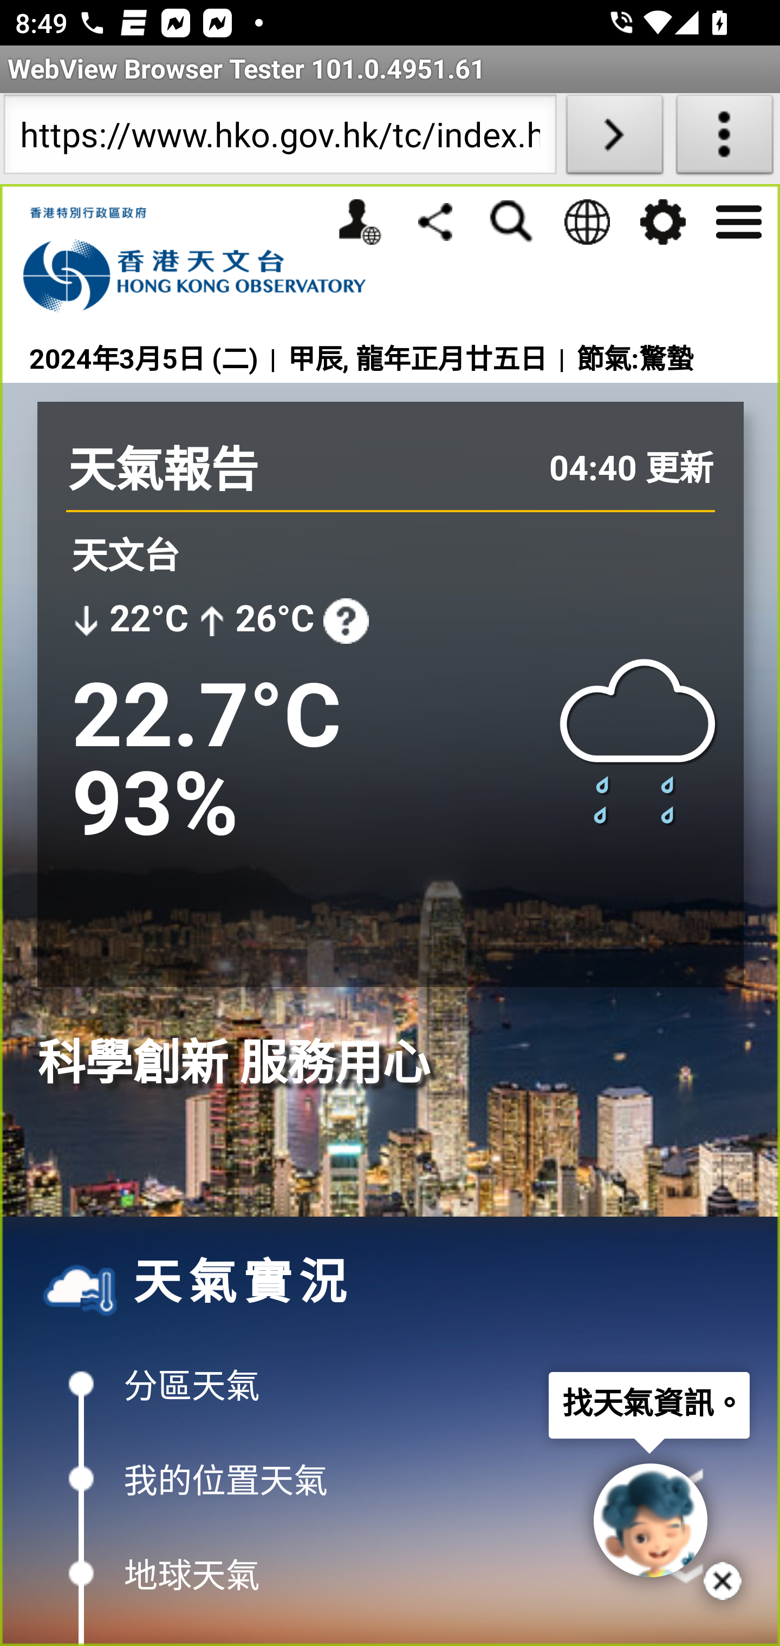  Describe the element at coordinates (639, 739) in the screenshot. I see `微雨` at that location.